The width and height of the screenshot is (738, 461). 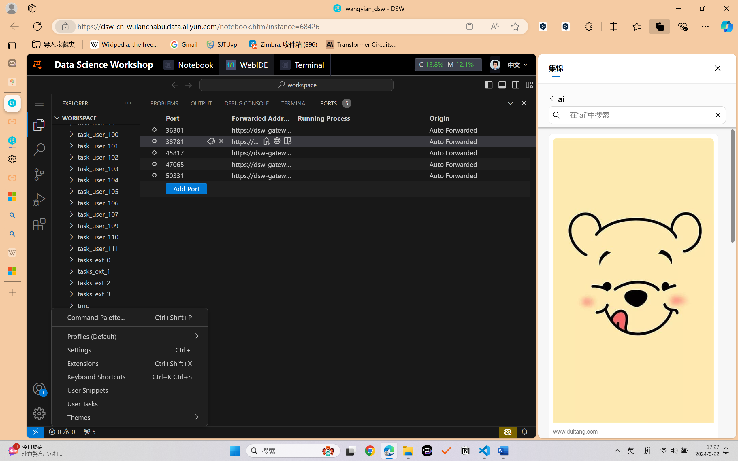 I want to click on Microsoft security help and learning, so click(x=12, y=196).